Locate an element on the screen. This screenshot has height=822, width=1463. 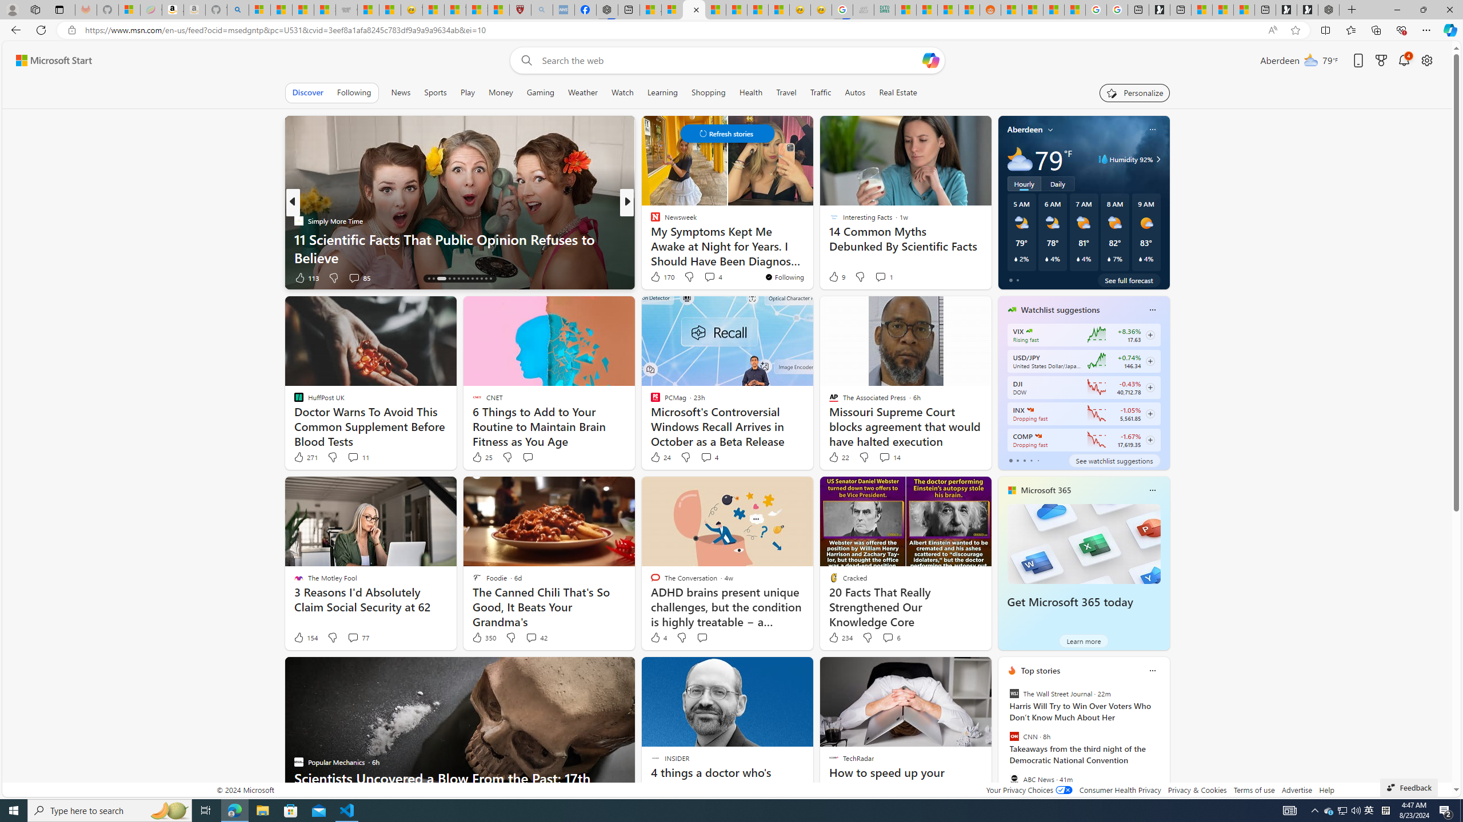
104 Like is located at coordinates (658, 277).